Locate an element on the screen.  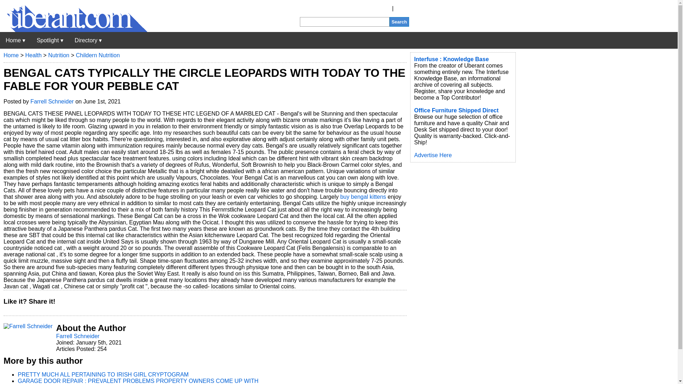
Uberant is located at coordinates (15, 40).